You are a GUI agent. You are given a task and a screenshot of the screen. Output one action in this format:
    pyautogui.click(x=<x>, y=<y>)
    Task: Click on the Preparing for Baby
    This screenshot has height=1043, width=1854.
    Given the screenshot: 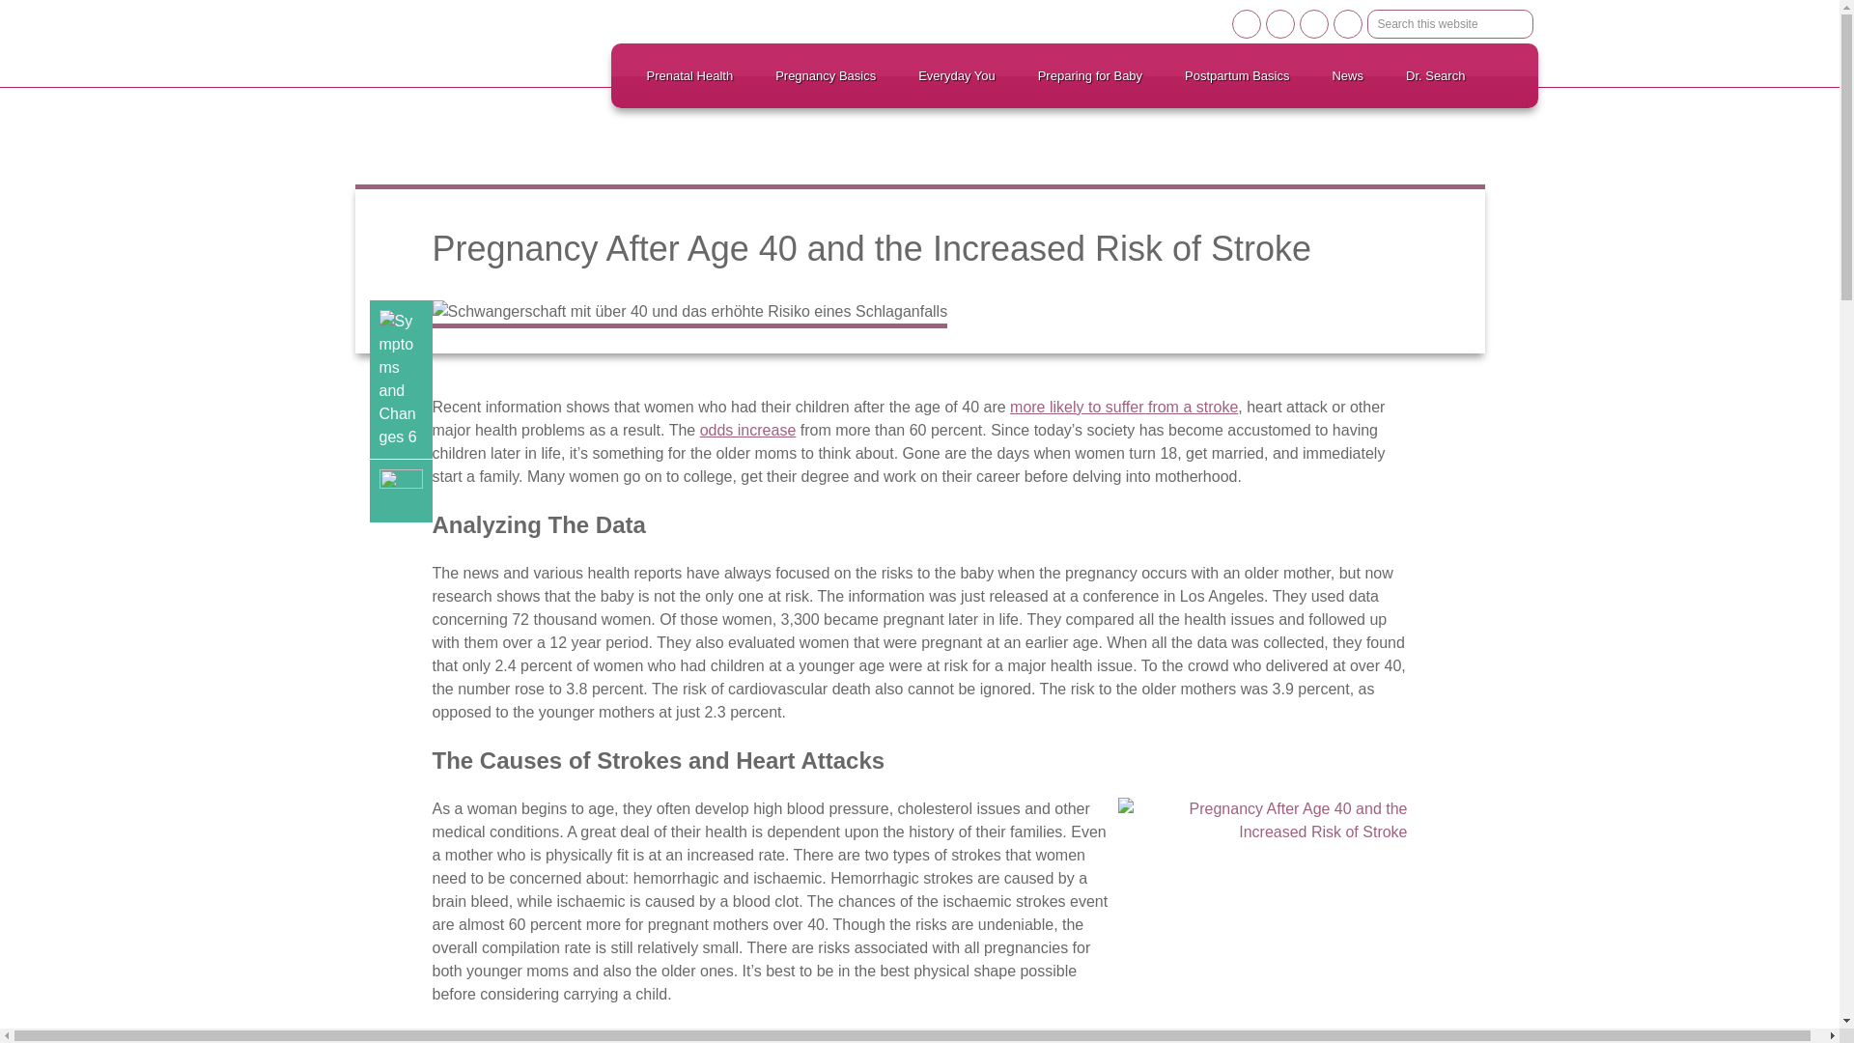 What is the action you would take?
    pyautogui.click(x=1089, y=75)
    